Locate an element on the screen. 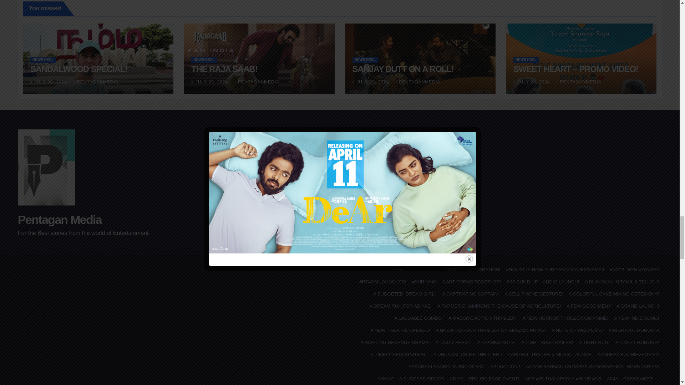  Home is located at coordinates (397, 269).